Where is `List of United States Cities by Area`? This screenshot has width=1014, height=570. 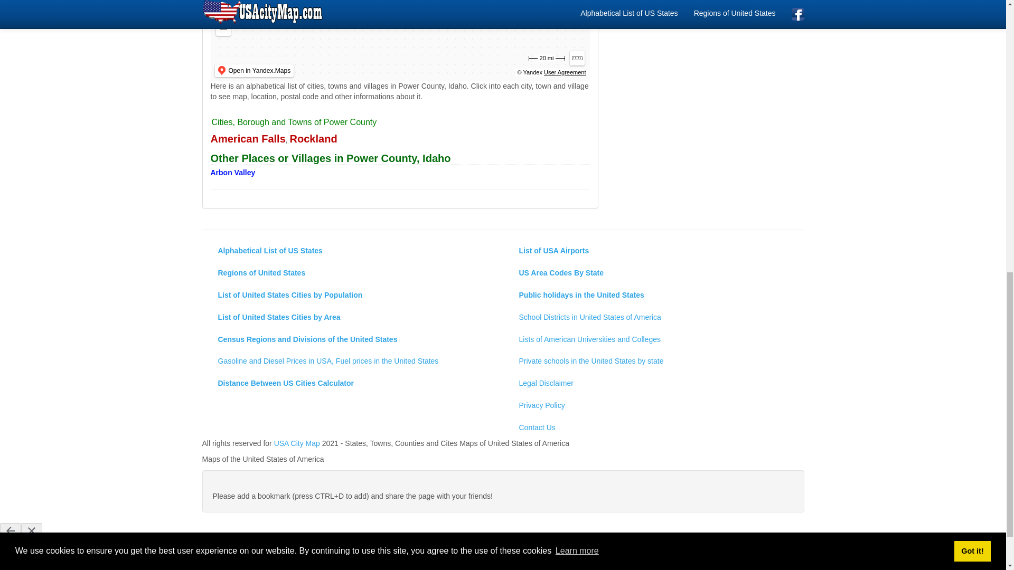
List of United States Cities by Area is located at coordinates (353, 318).